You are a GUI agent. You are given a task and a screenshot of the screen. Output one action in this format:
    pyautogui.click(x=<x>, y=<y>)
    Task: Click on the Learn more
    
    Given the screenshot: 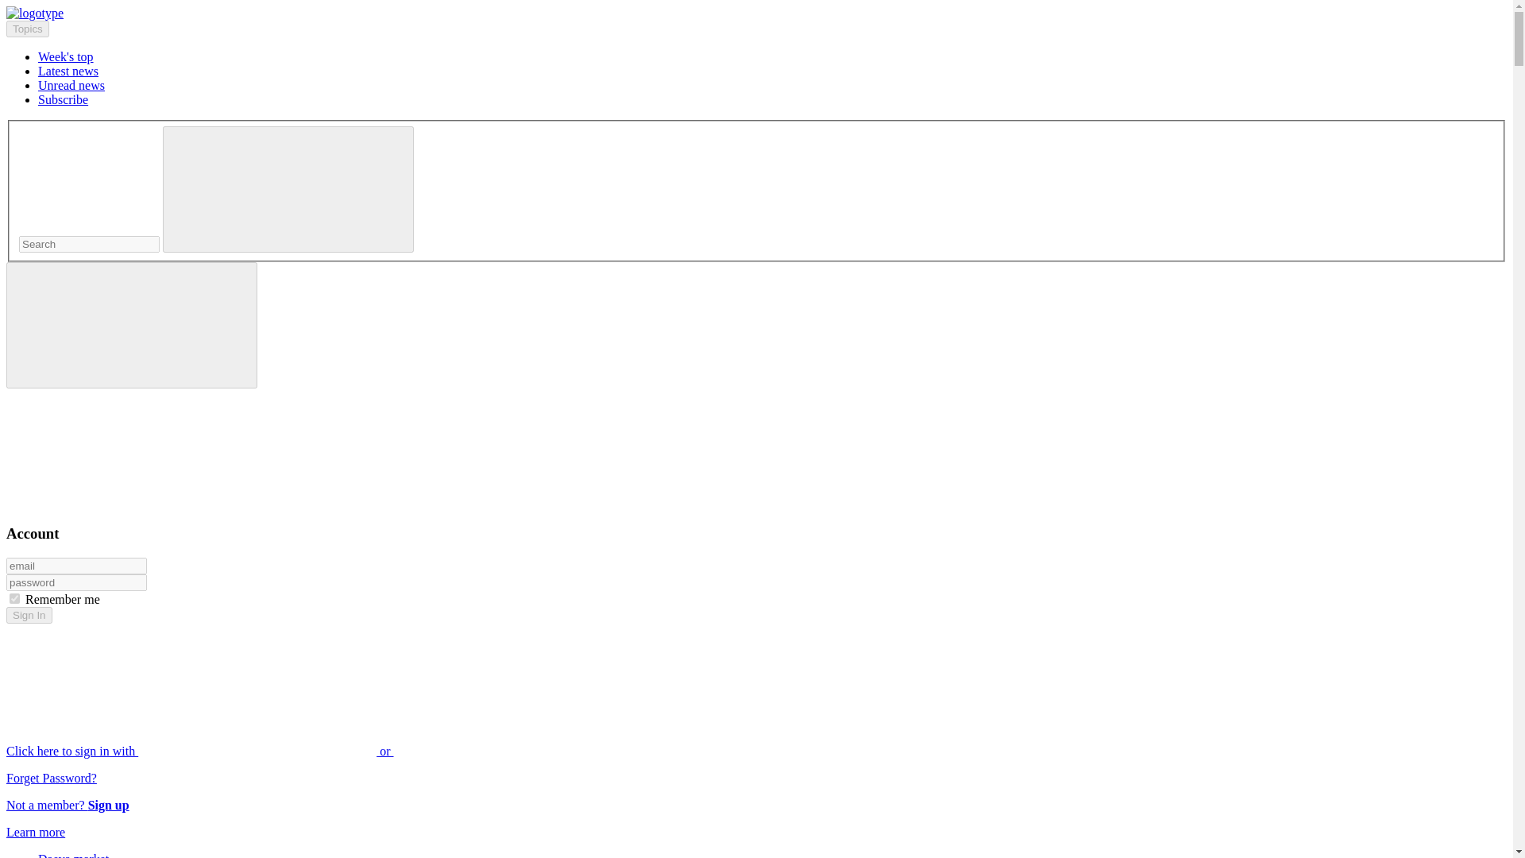 What is the action you would take?
    pyautogui.click(x=35, y=832)
    